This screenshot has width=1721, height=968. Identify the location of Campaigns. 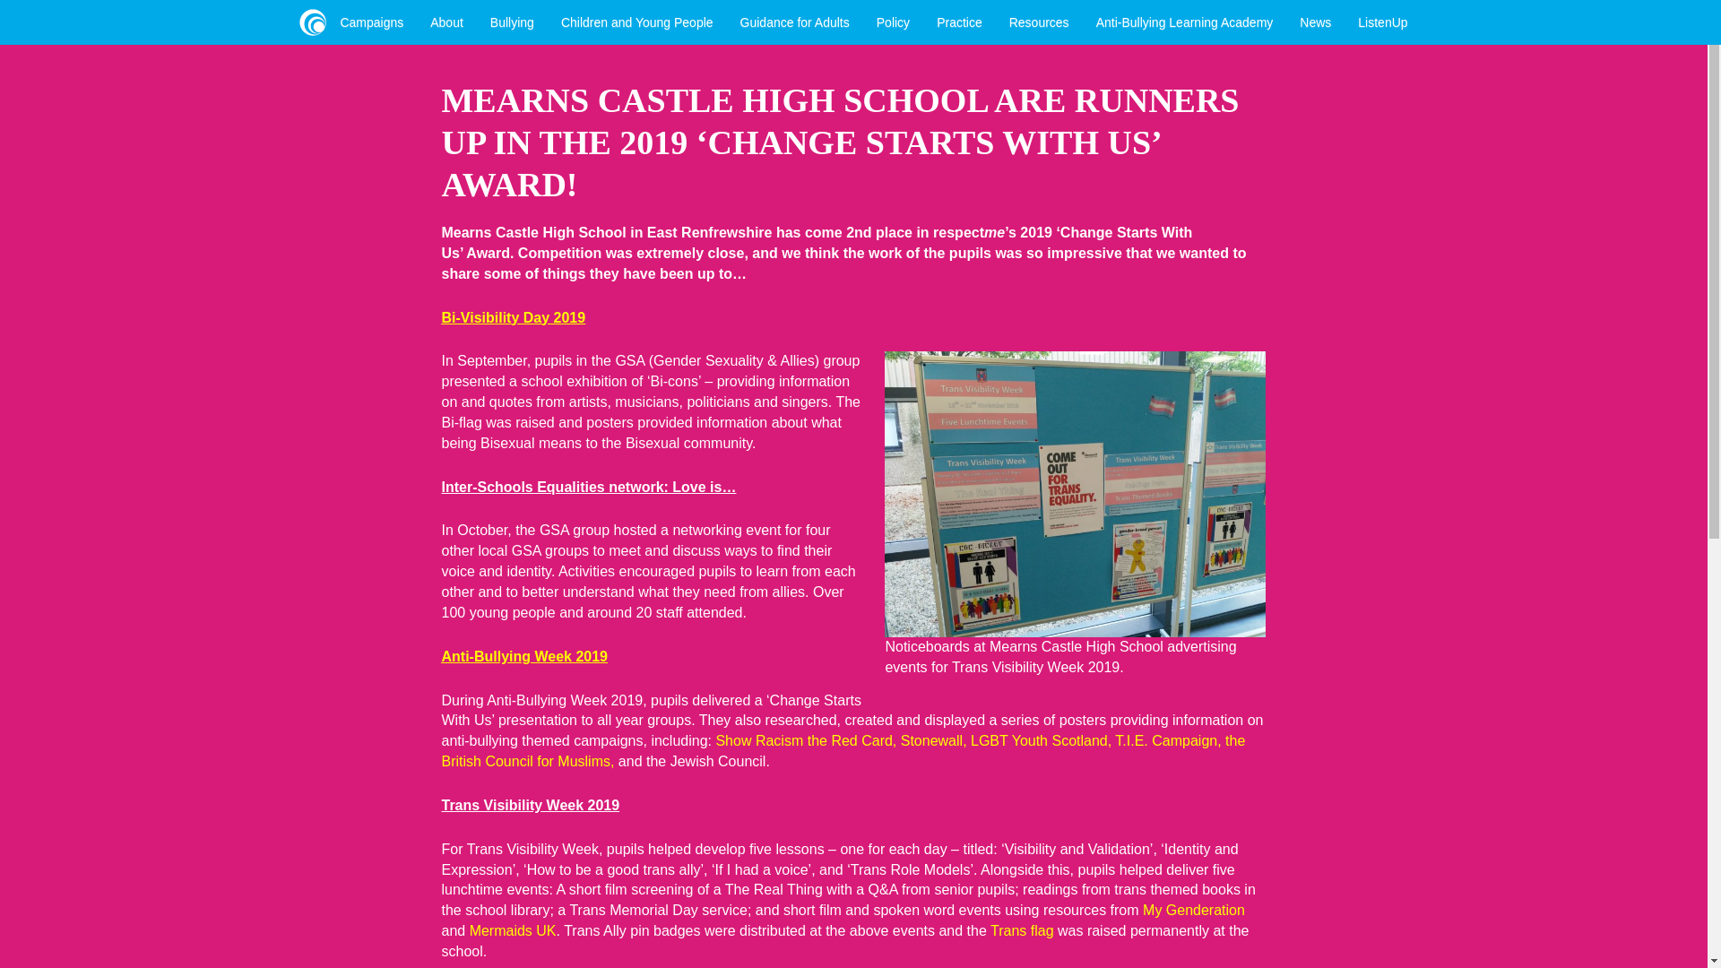
(371, 15).